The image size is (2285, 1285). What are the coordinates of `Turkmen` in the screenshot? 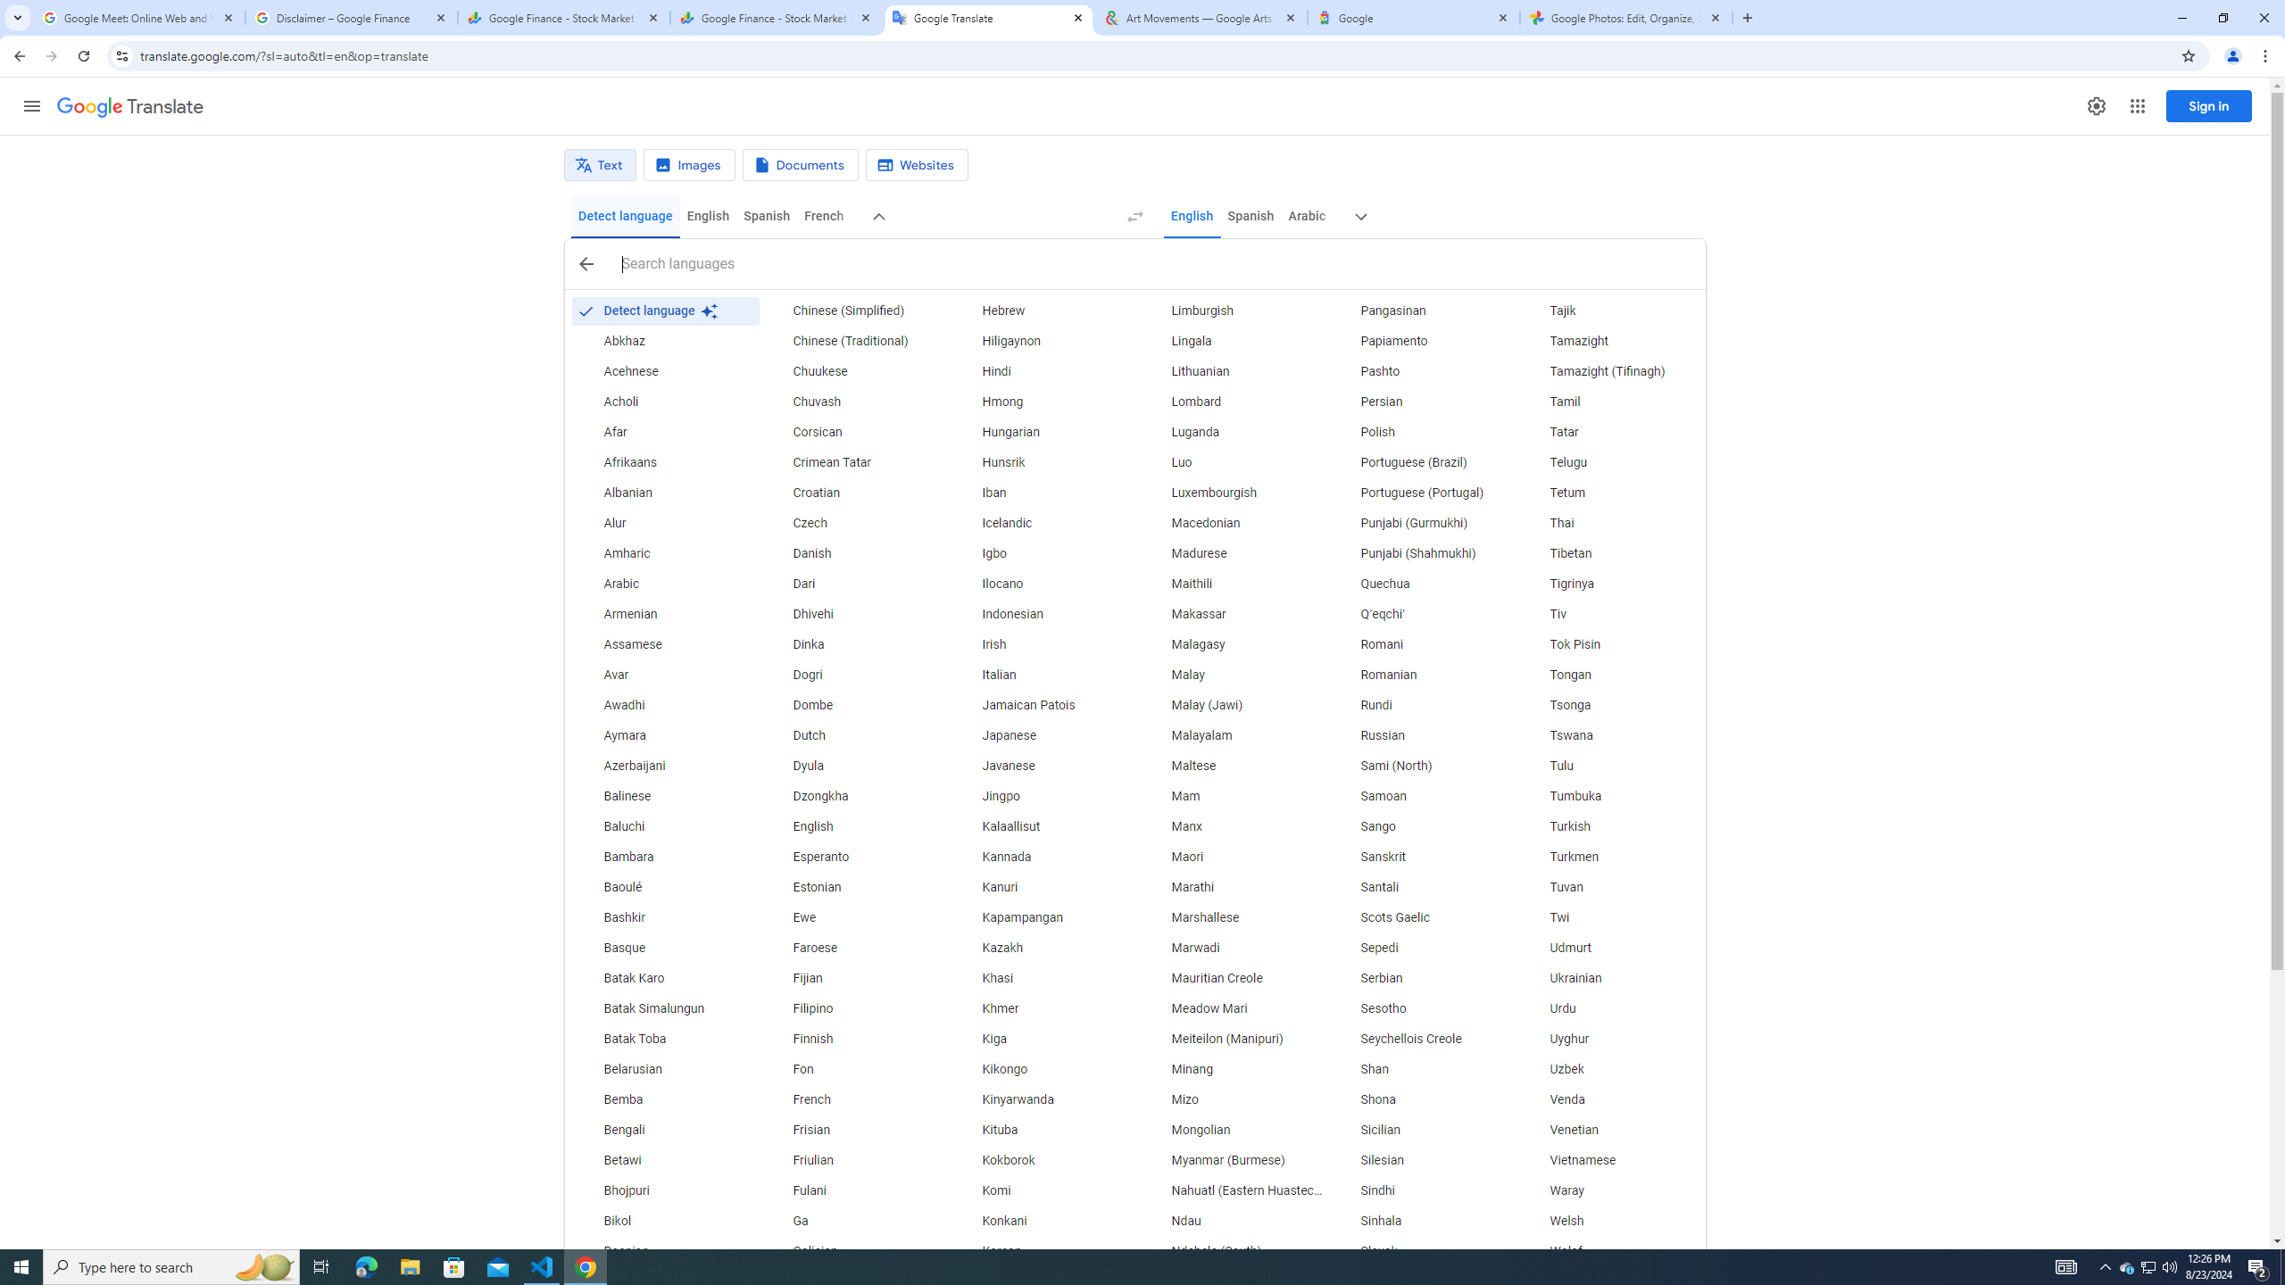 It's located at (1610, 857).